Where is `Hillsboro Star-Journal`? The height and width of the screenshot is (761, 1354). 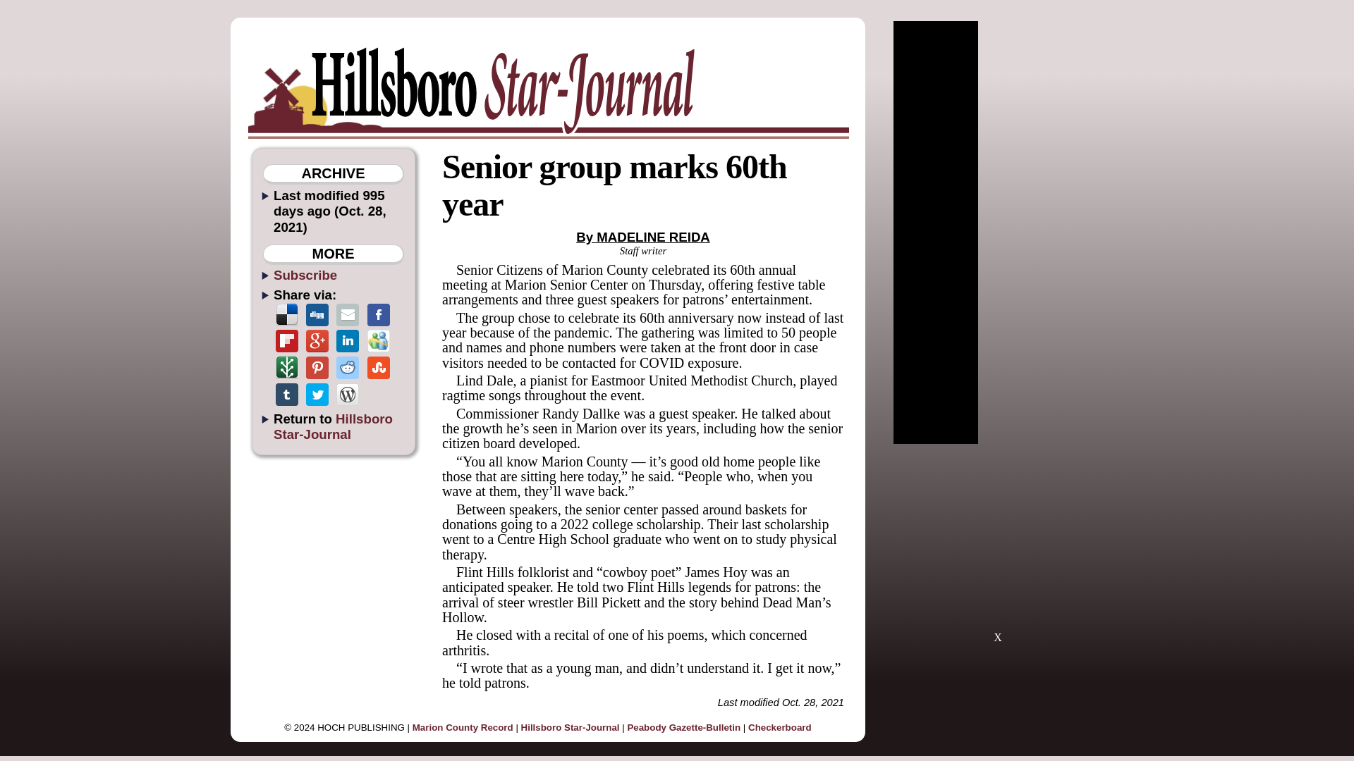 Hillsboro Star-Journal is located at coordinates (333, 426).